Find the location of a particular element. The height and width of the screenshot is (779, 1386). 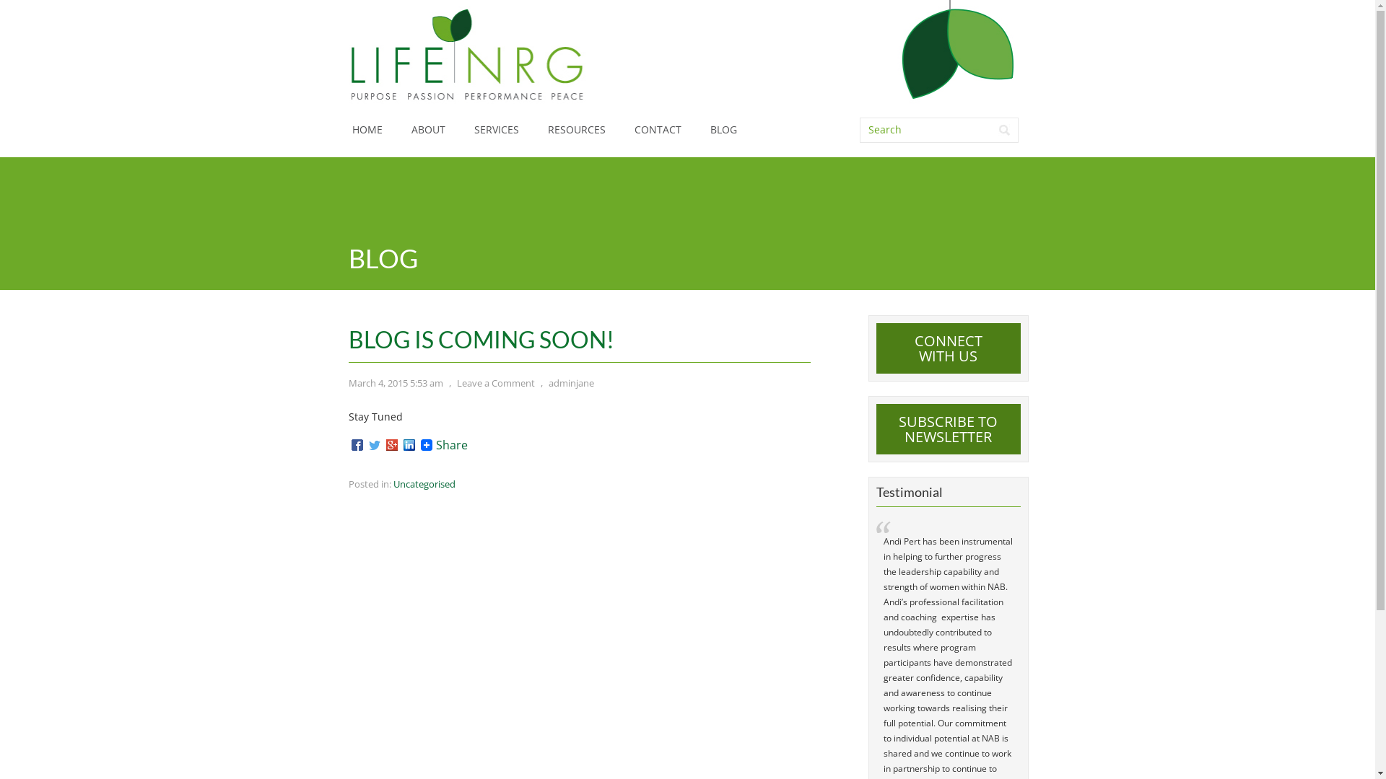

BLOG is located at coordinates (723, 130).